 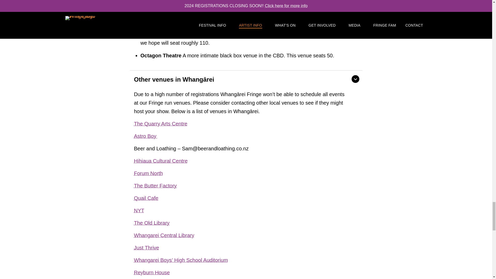 I want to click on Quail Cafe, so click(x=146, y=198).